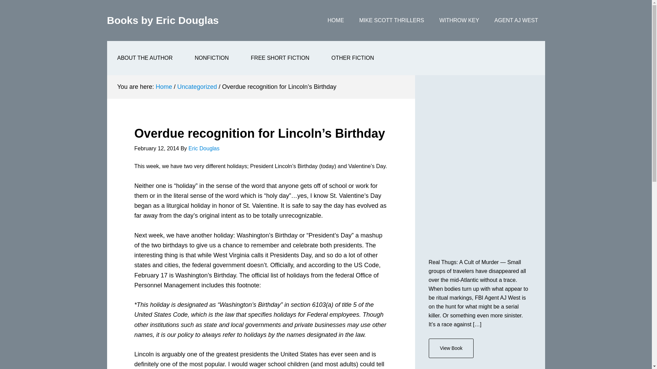 The width and height of the screenshot is (657, 369). I want to click on WITHROW KEY, so click(459, 20).